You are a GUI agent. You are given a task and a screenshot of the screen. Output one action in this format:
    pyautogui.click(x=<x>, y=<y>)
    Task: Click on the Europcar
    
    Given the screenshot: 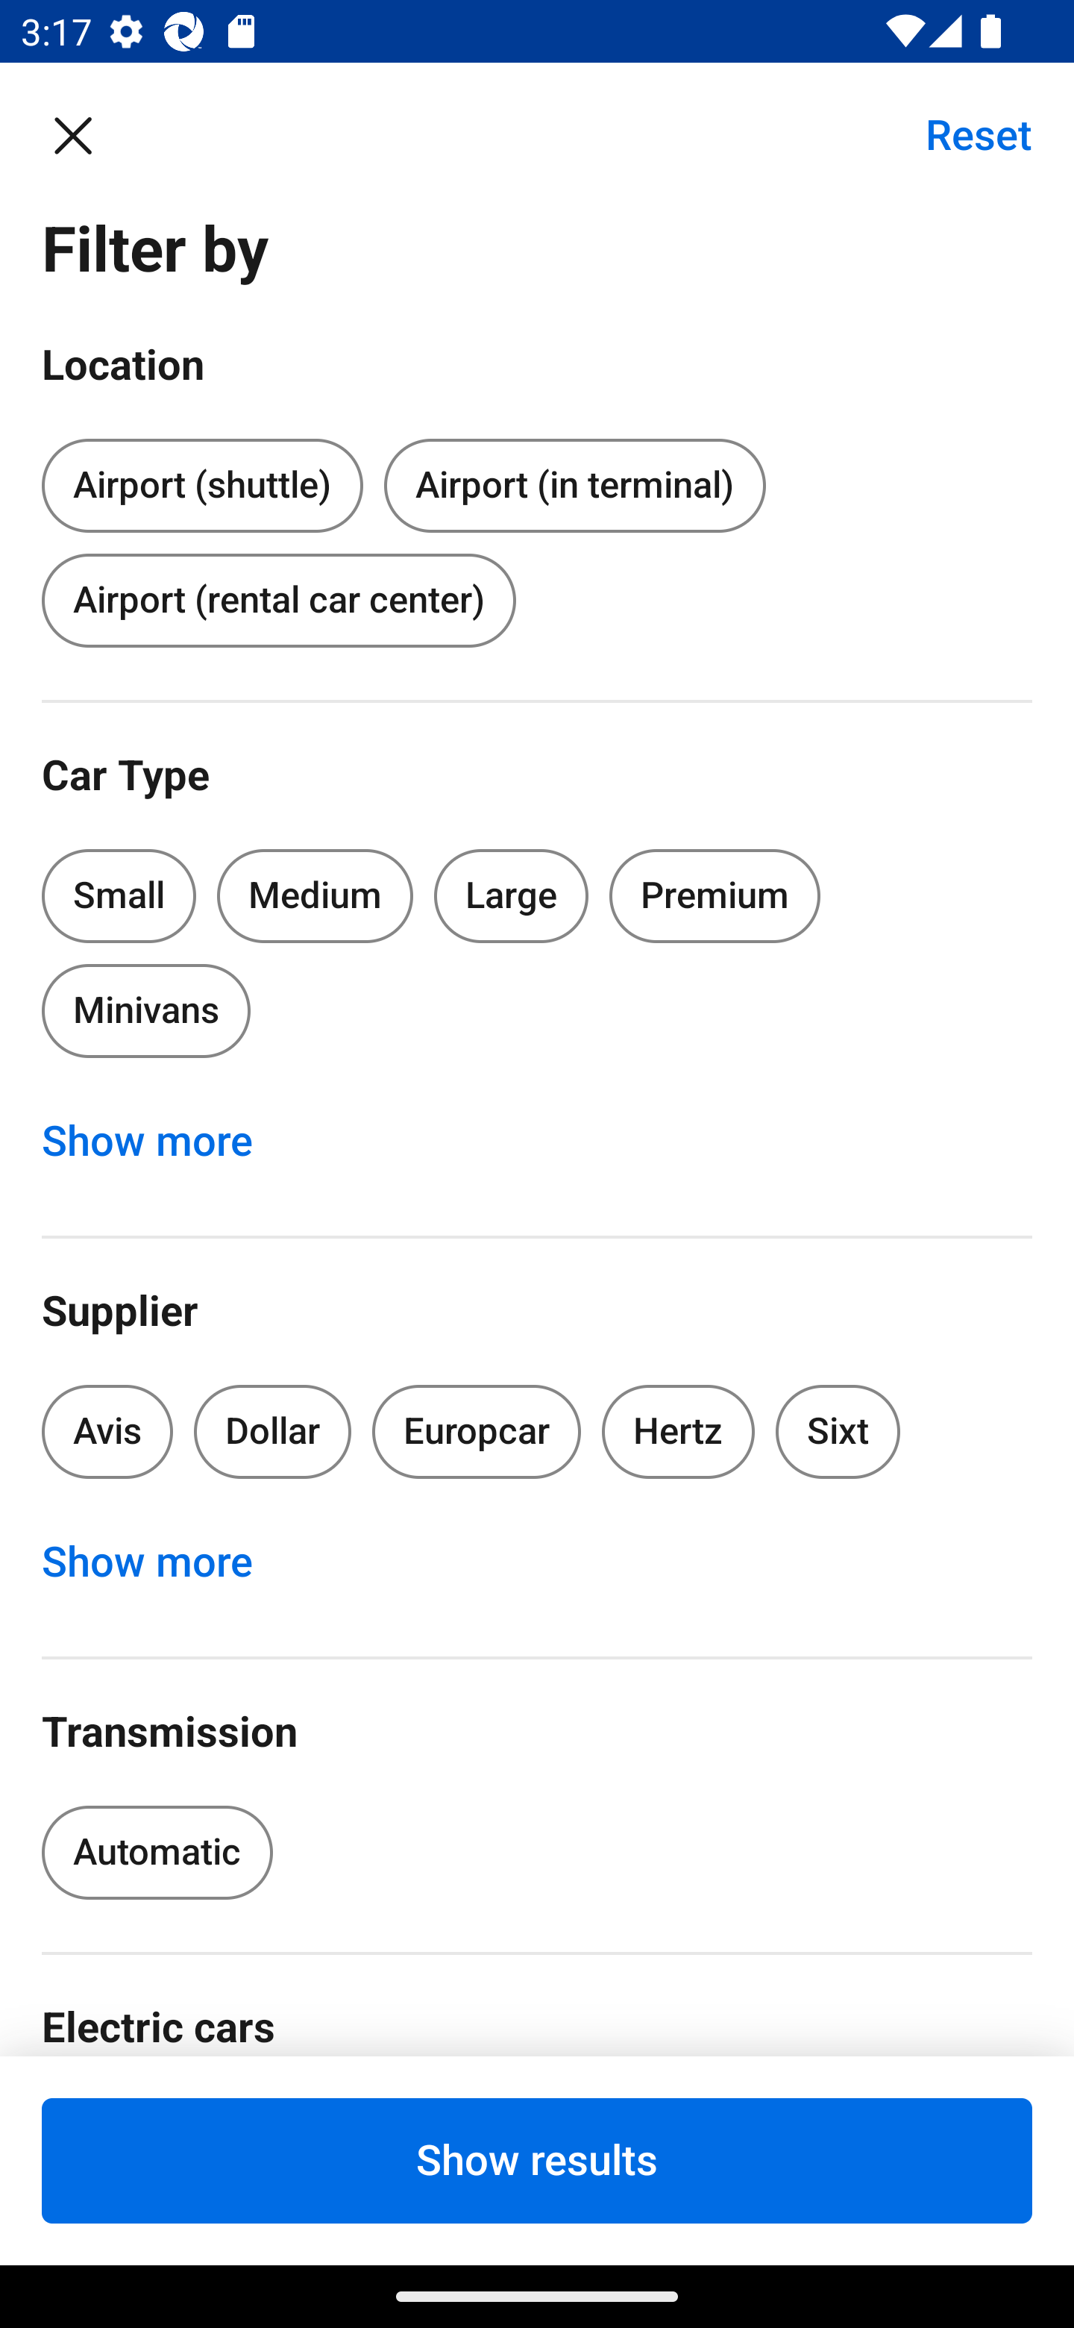 What is the action you would take?
    pyautogui.click(x=477, y=1431)
    